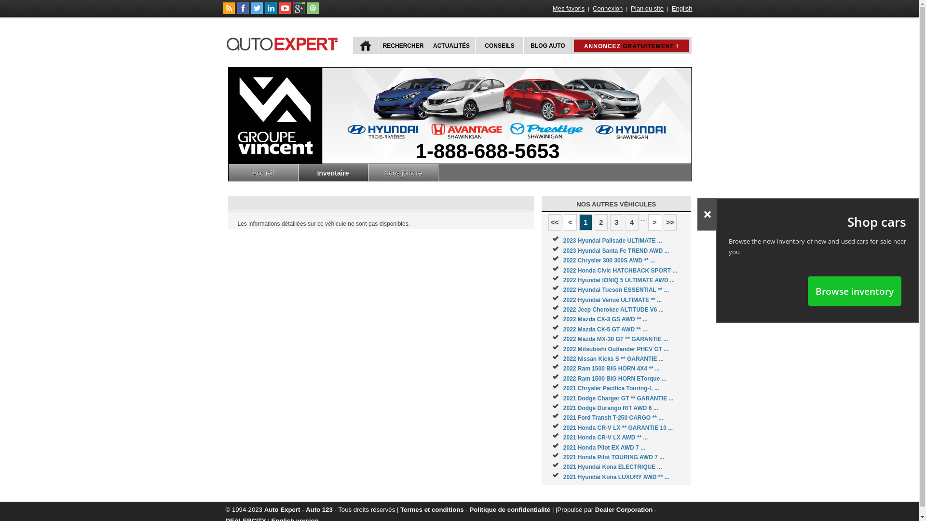  Describe the element at coordinates (615, 379) in the screenshot. I see `2022 Ram 1500 BIG HORN ETorque ...` at that location.